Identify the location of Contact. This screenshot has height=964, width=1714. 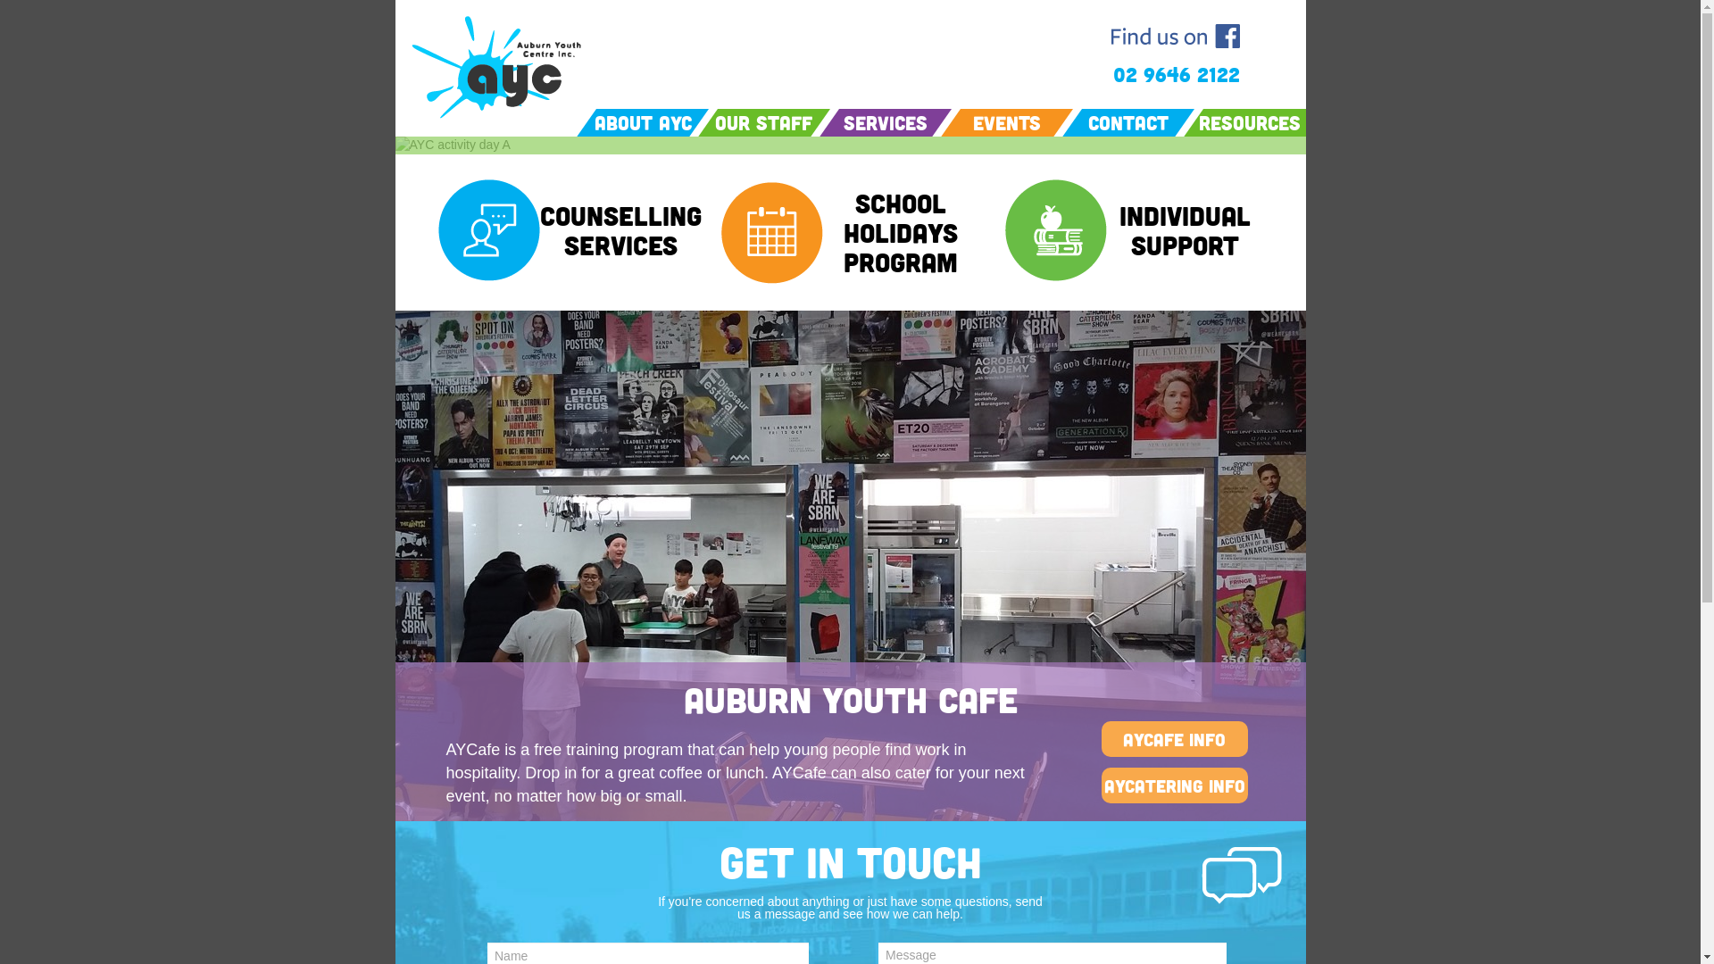
(1128, 123).